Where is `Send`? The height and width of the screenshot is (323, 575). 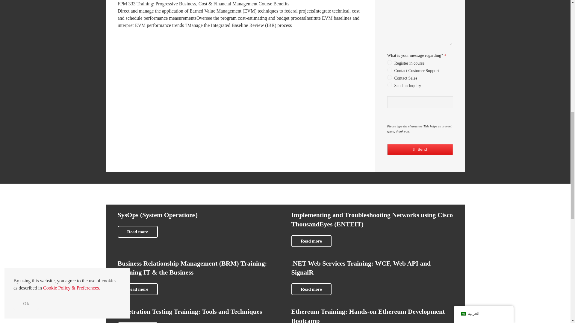 Send is located at coordinates (420, 150).